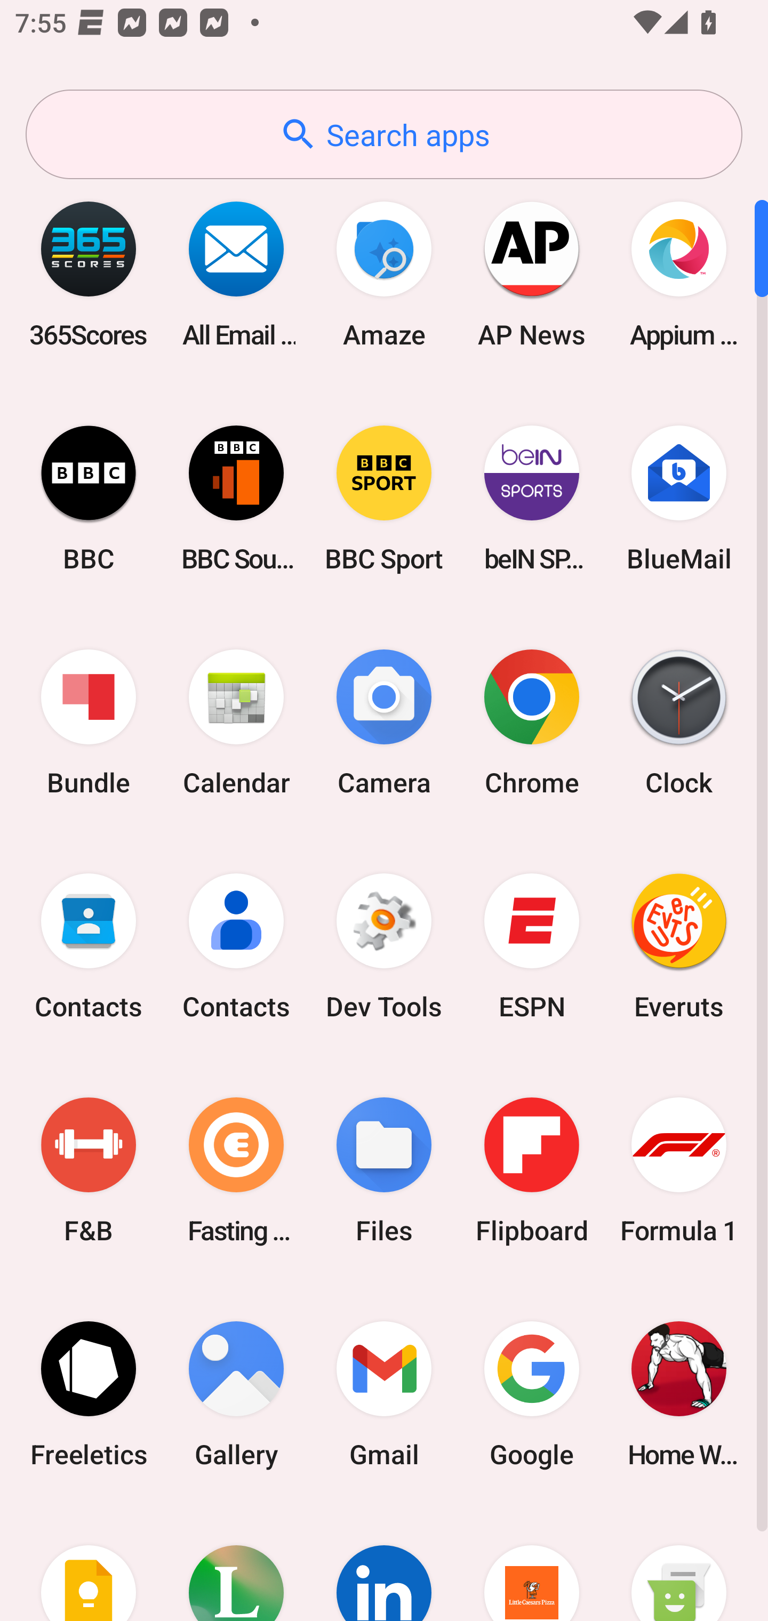  Describe the element at coordinates (89, 946) in the screenshot. I see `Contacts` at that location.